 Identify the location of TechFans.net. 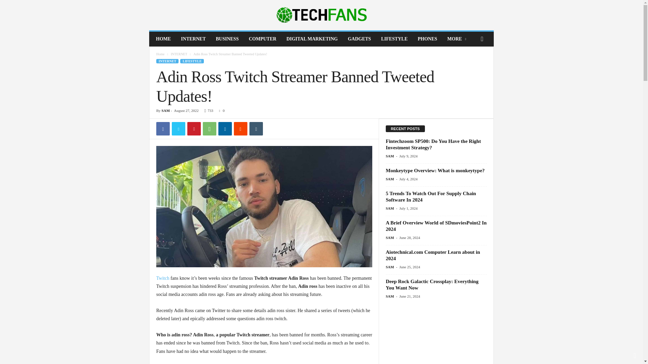
(321, 15).